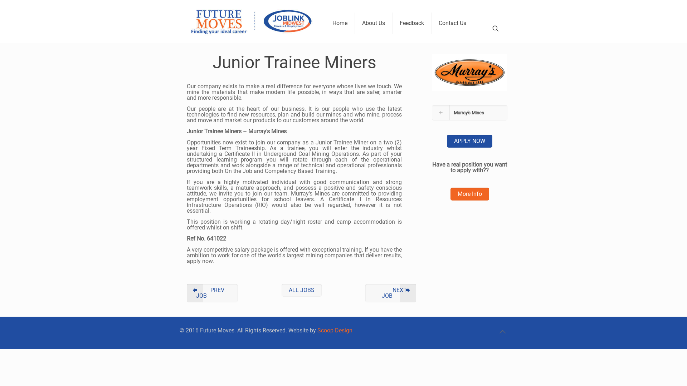  I want to click on NEXT JOB, so click(391, 293).